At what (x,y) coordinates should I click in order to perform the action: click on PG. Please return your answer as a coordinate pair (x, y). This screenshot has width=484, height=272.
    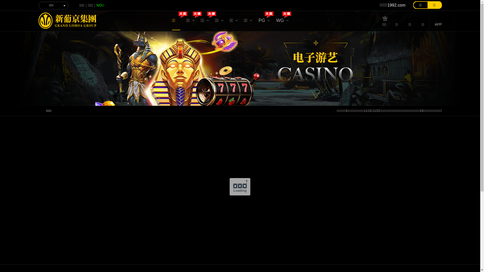
    Looking at the image, I should click on (264, 22).